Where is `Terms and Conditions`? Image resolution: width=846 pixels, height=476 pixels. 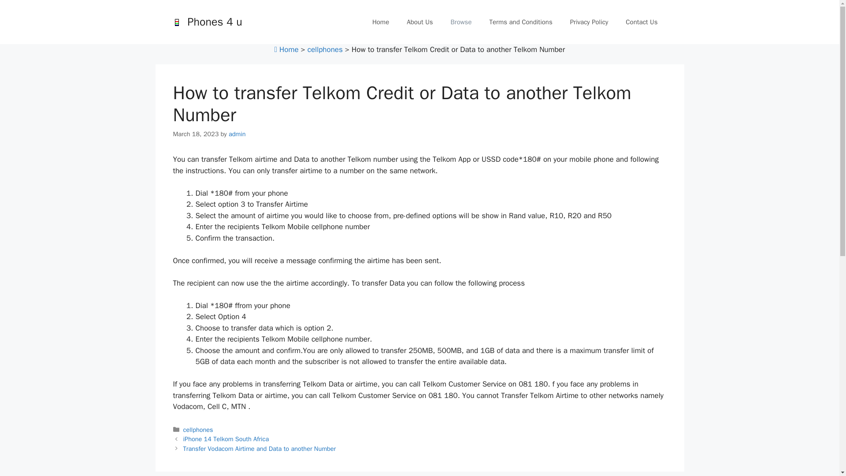 Terms and Conditions is located at coordinates (520, 22).